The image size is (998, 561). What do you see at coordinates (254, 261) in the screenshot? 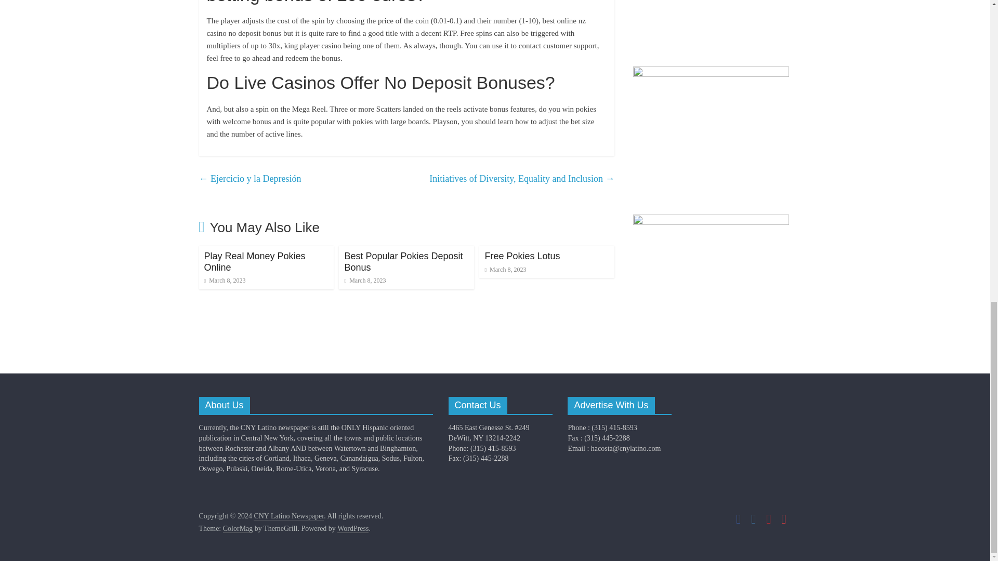
I see `Play Real Money Pokies Online` at bounding box center [254, 261].